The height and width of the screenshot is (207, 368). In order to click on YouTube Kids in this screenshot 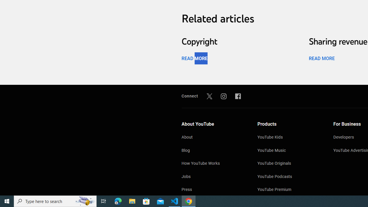, I will do `click(290, 138)`.